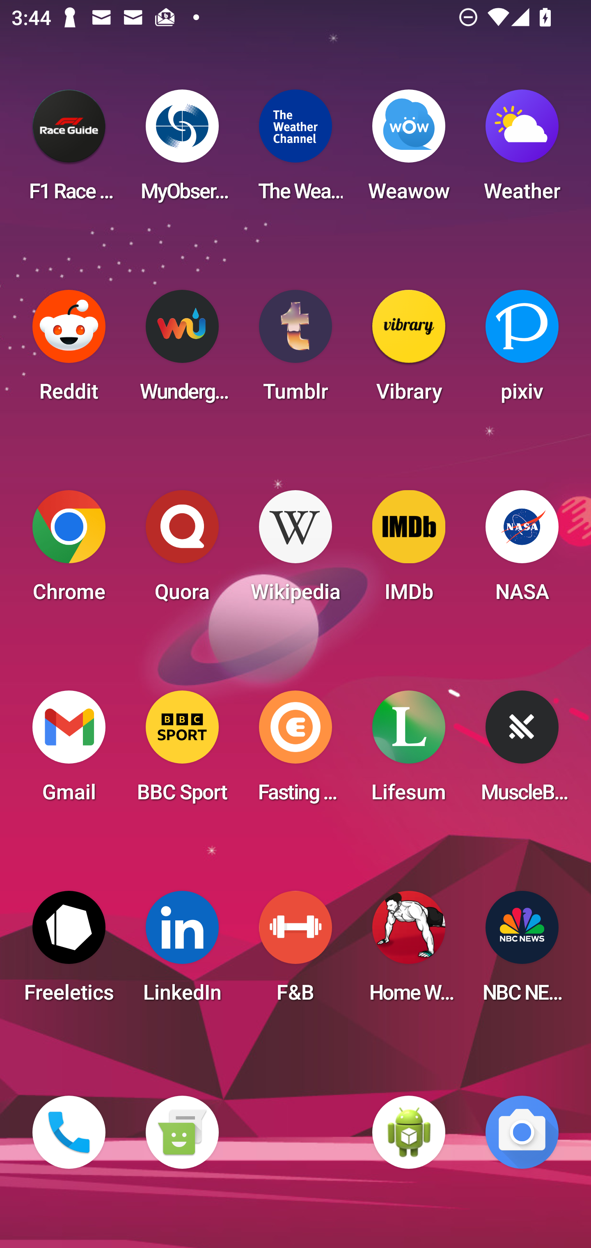  What do you see at coordinates (522, 952) in the screenshot?
I see `NBC NEWS` at bounding box center [522, 952].